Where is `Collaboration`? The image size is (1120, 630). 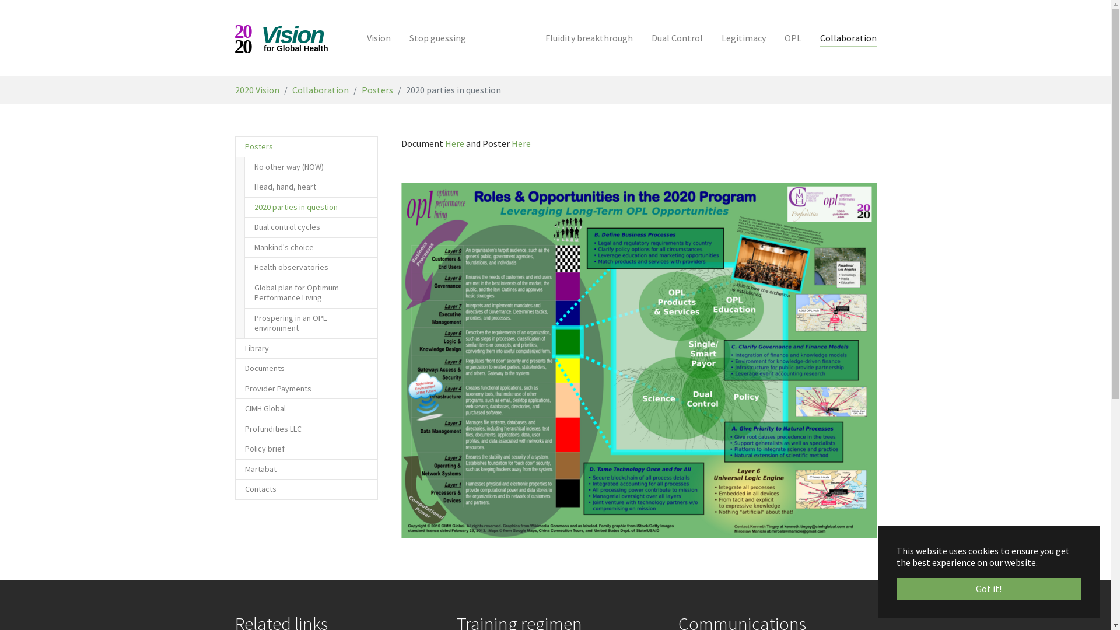
Collaboration is located at coordinates (848, 38).